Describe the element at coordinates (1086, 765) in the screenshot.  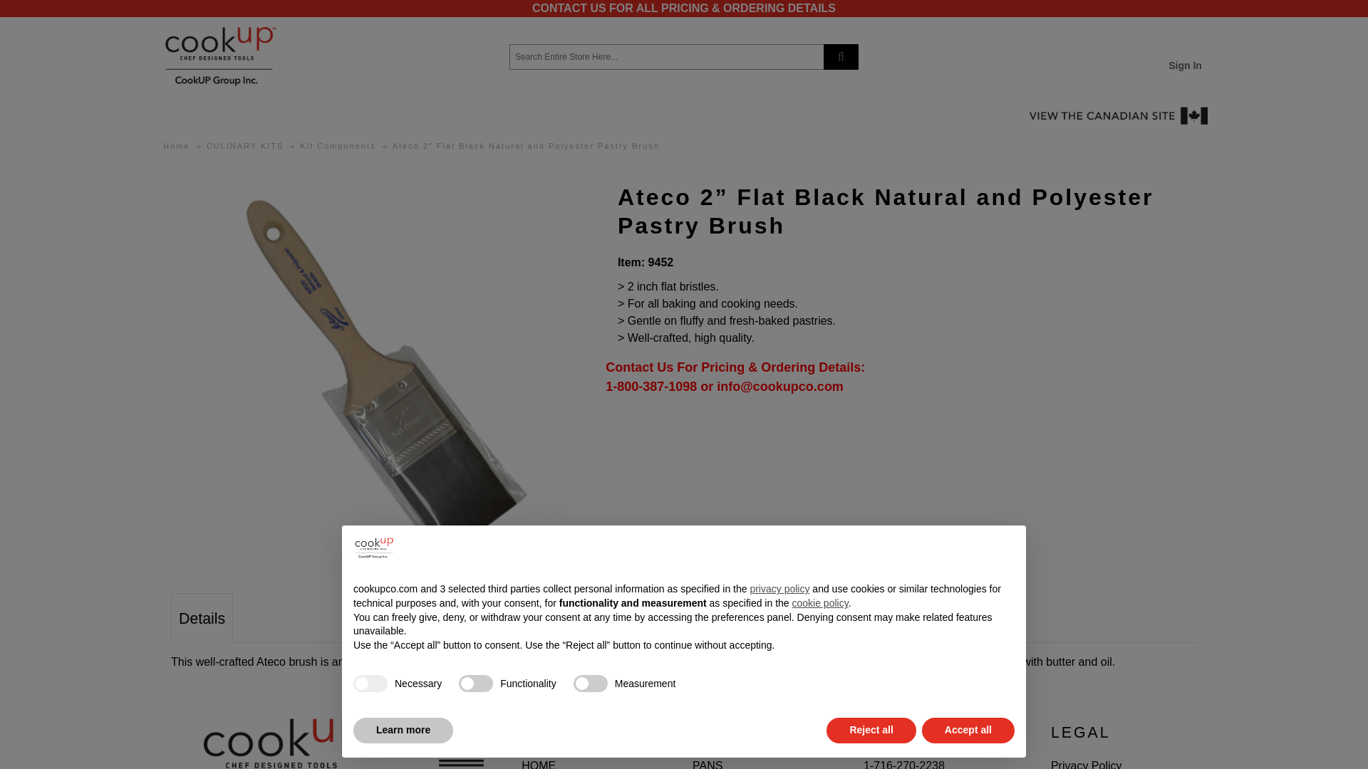
I see `Privacy Policy ` at that location.